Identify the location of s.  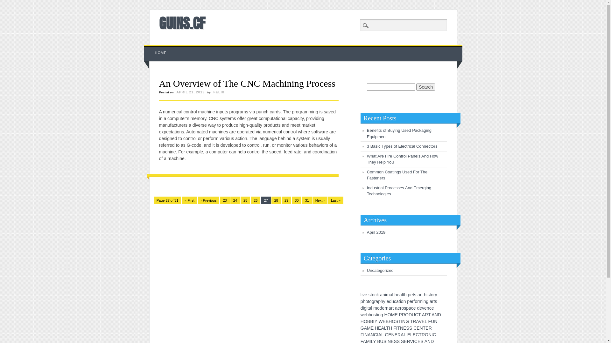
(436, 301).